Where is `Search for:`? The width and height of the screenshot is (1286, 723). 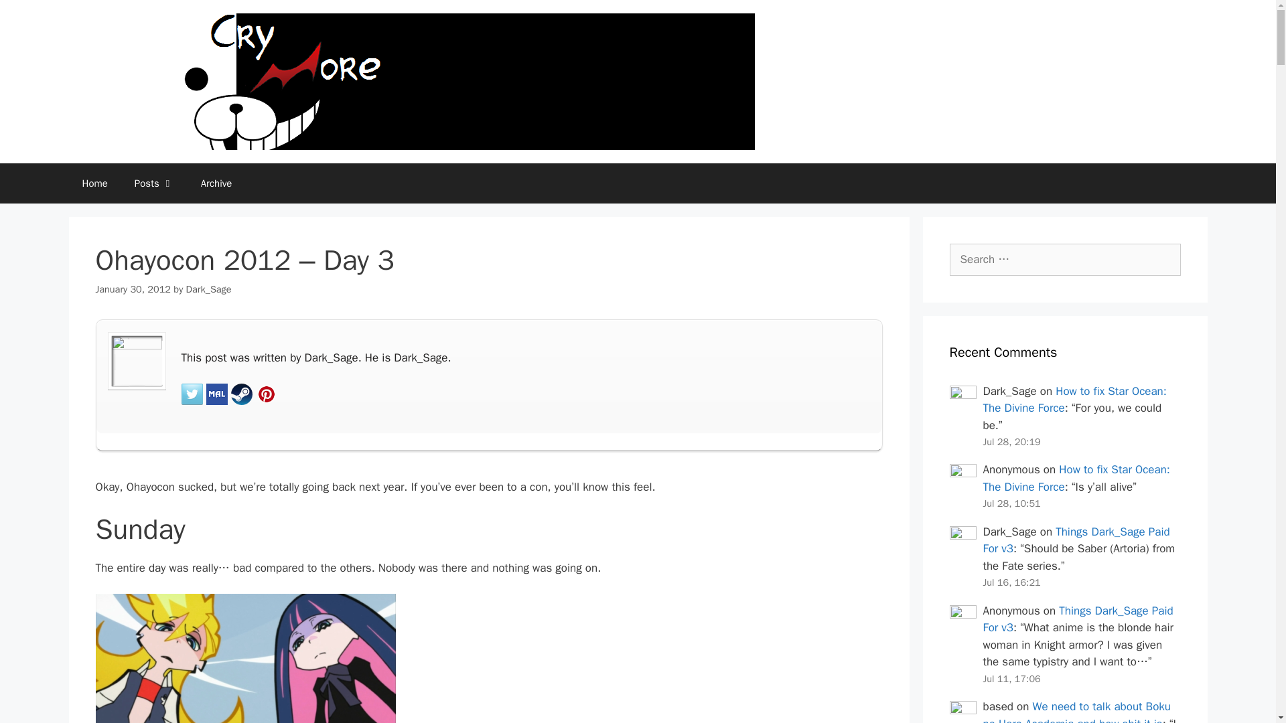 Search for: is located at coordinates (1065, 259).